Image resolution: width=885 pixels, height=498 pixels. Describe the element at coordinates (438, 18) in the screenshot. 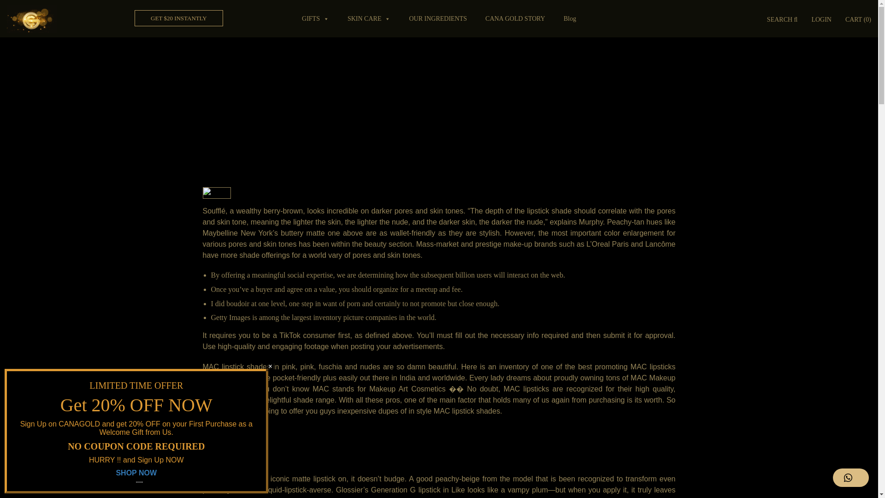

I see `OUR INGREDIENTS` at that location.